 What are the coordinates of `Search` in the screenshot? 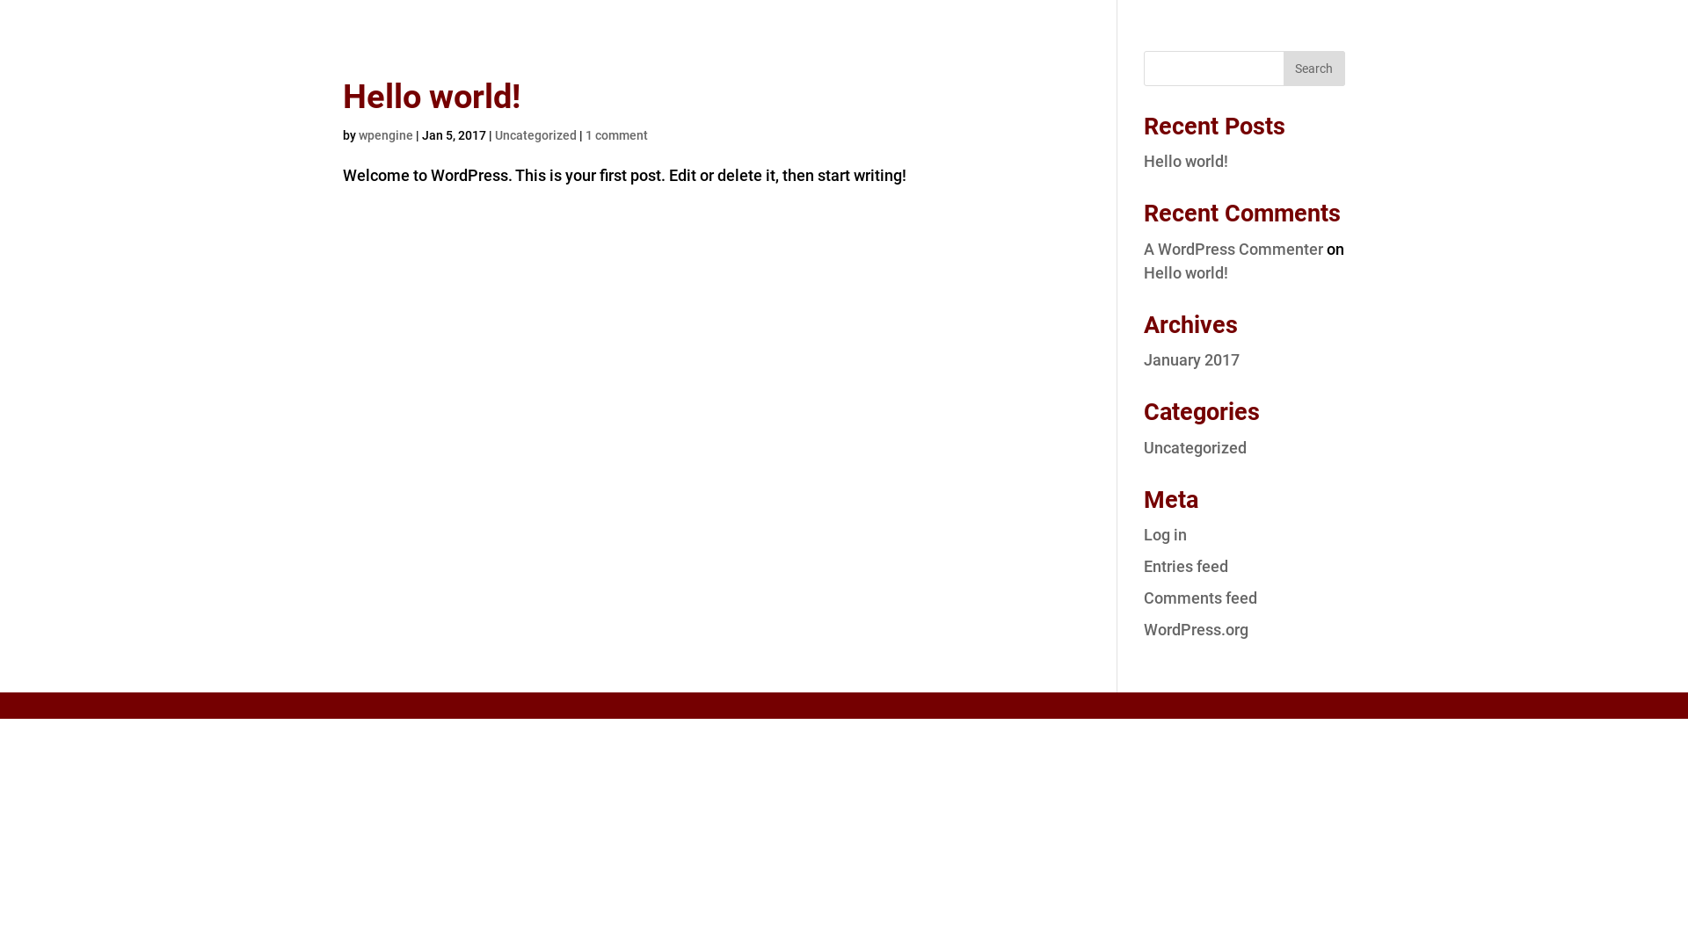 It's located at (1314, 69).